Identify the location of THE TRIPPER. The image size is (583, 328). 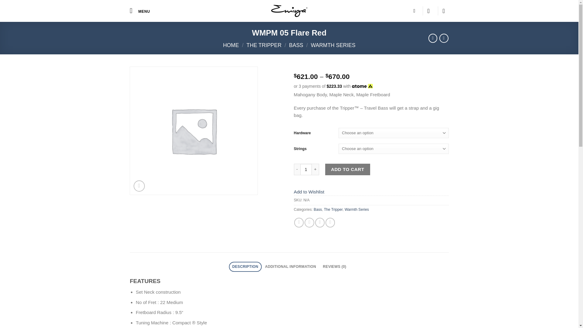
(264, 45).